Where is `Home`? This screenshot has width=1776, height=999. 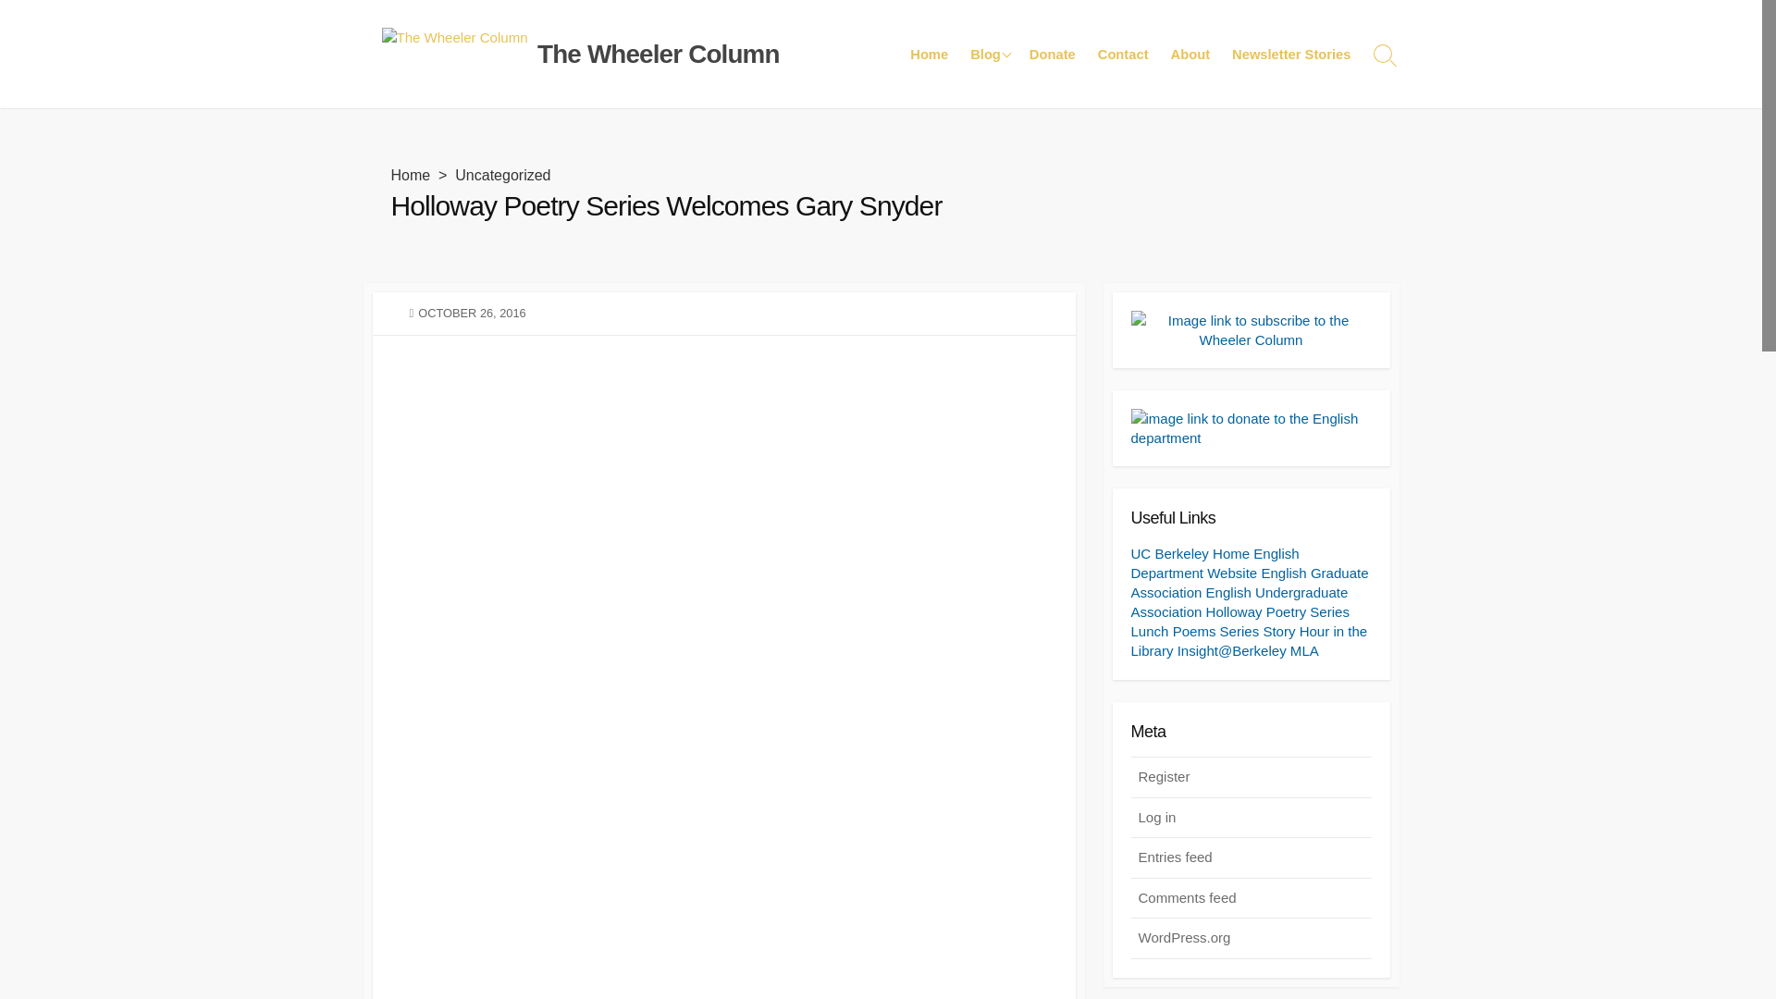 Home is located at coordinates (410, 175).